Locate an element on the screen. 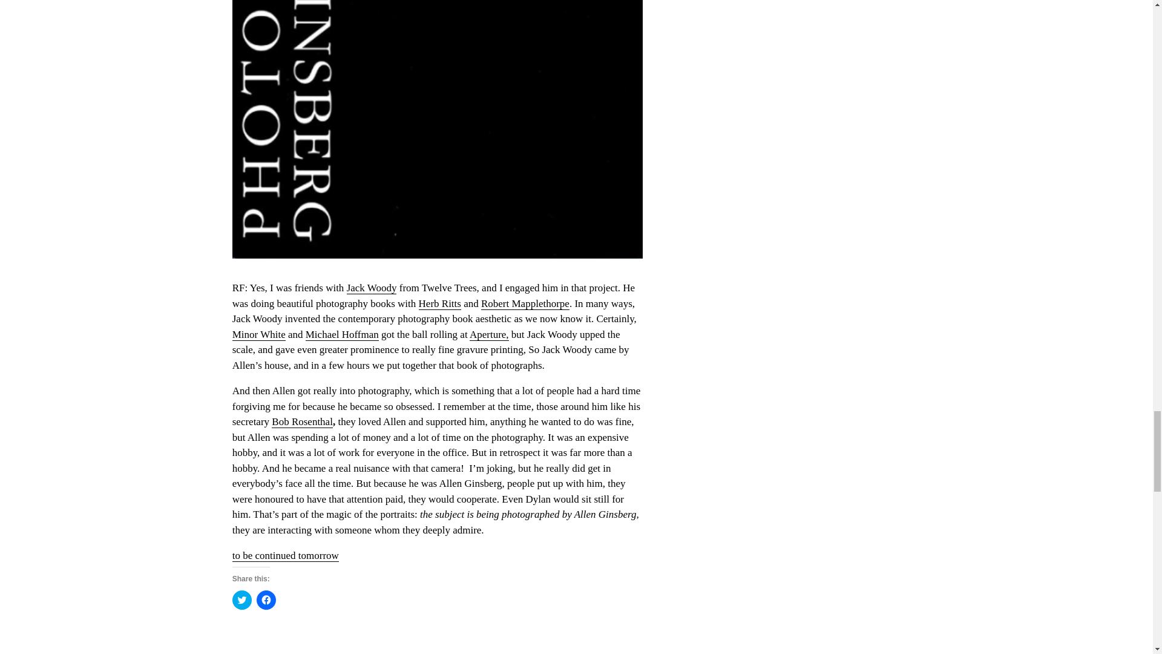  Click to share on Facebook is located at coordinates (266, 599).